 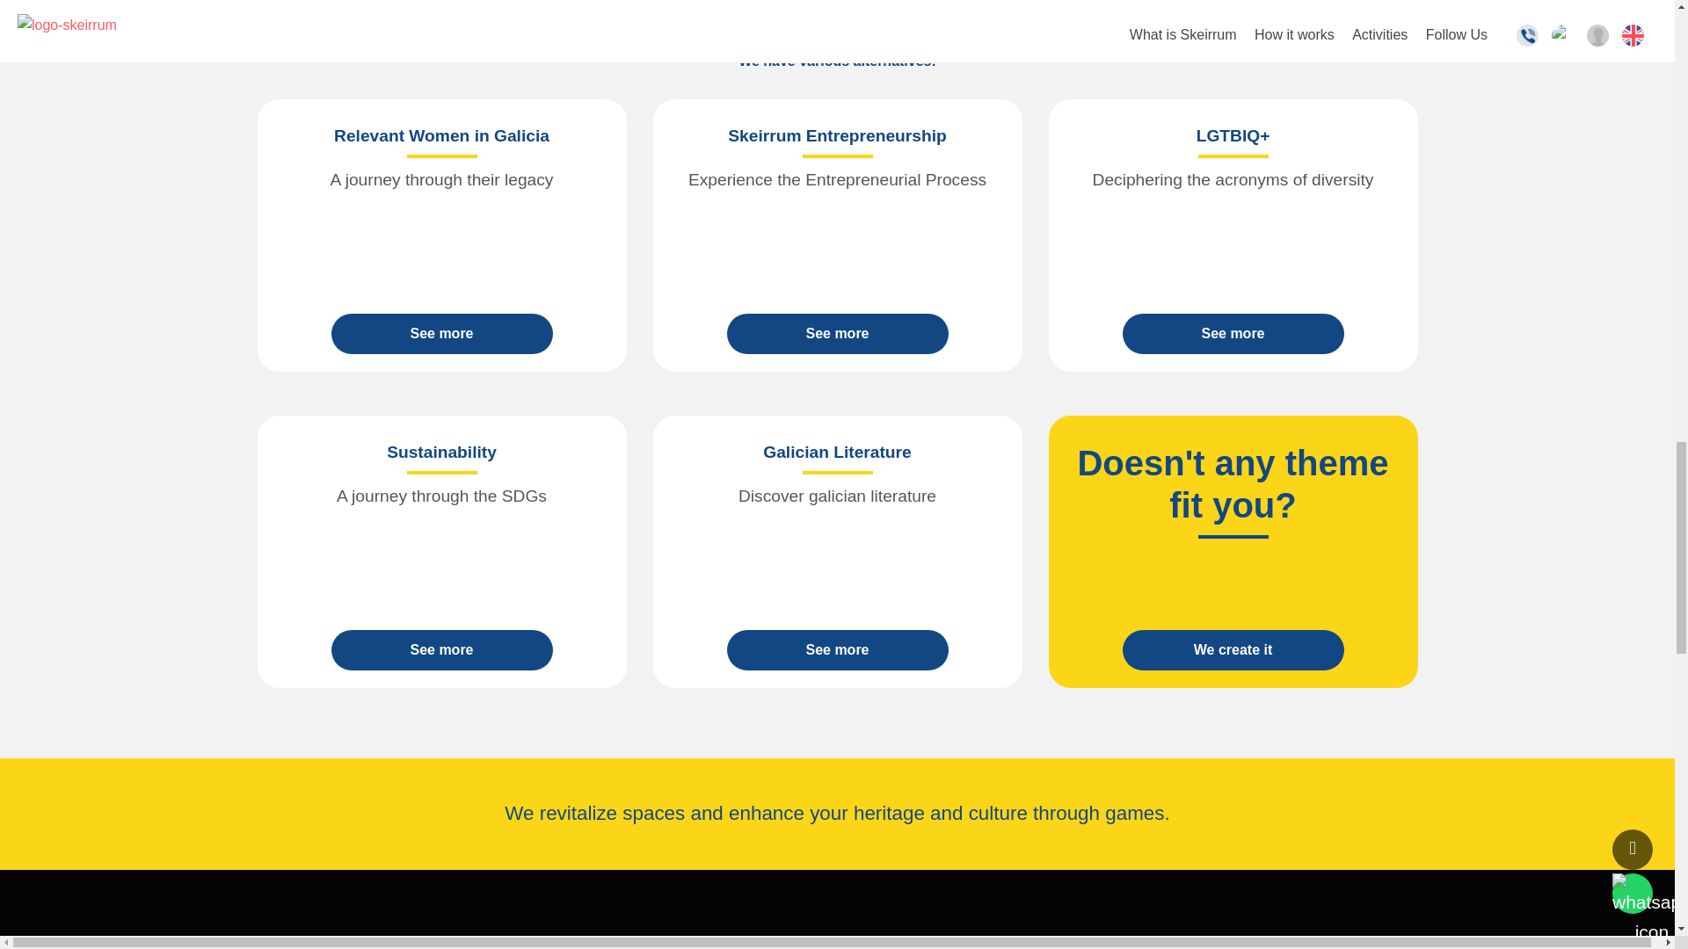 I want to click on We create it, so click(x=1233, y=650).